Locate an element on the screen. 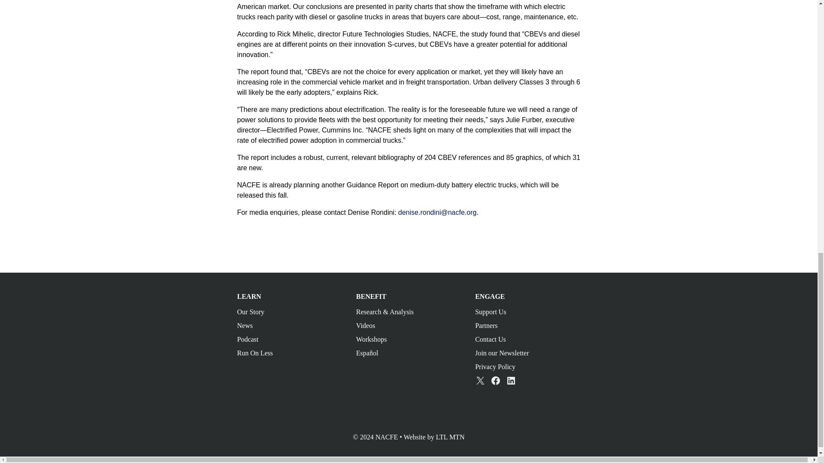 Image resolution: width=824 pixels, height=463 pixels. Facebook is located at coordinates (495, 380).